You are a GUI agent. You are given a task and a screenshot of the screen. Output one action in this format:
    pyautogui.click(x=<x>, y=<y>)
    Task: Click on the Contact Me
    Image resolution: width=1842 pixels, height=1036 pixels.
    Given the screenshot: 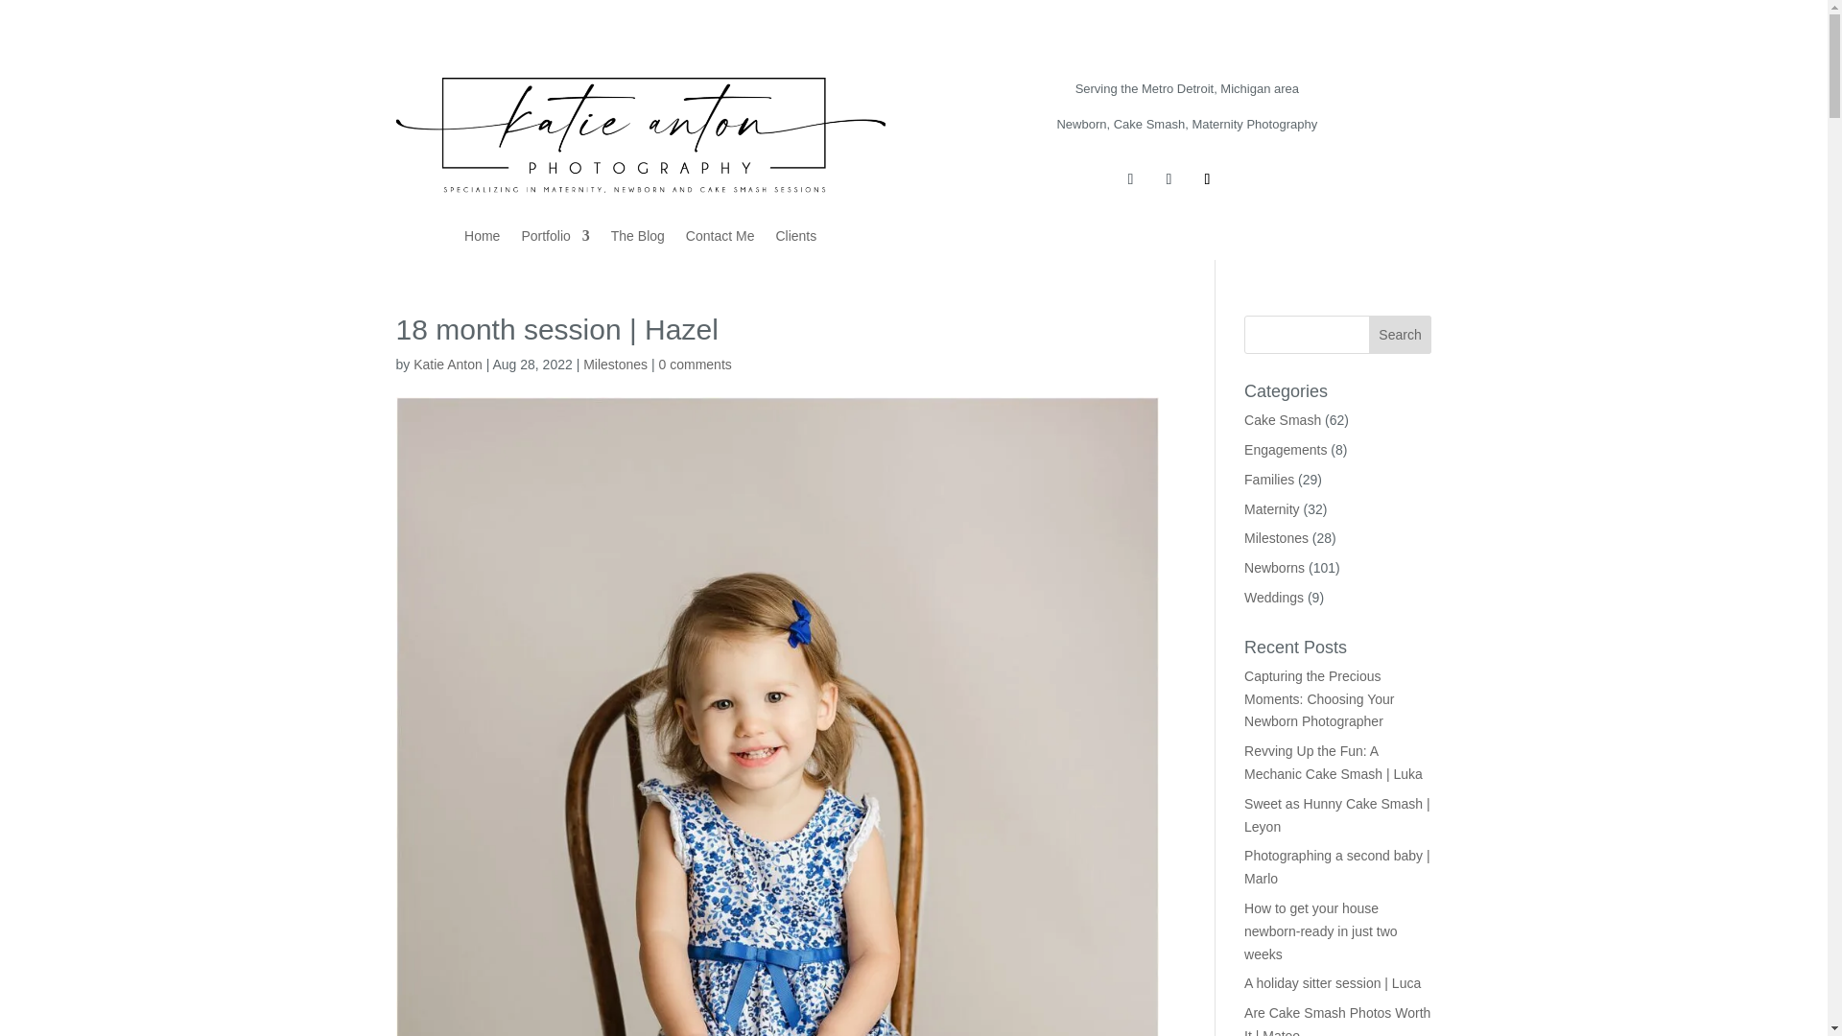 What is the action you would take?
    pyautogui.click(x=720, y=240)
    